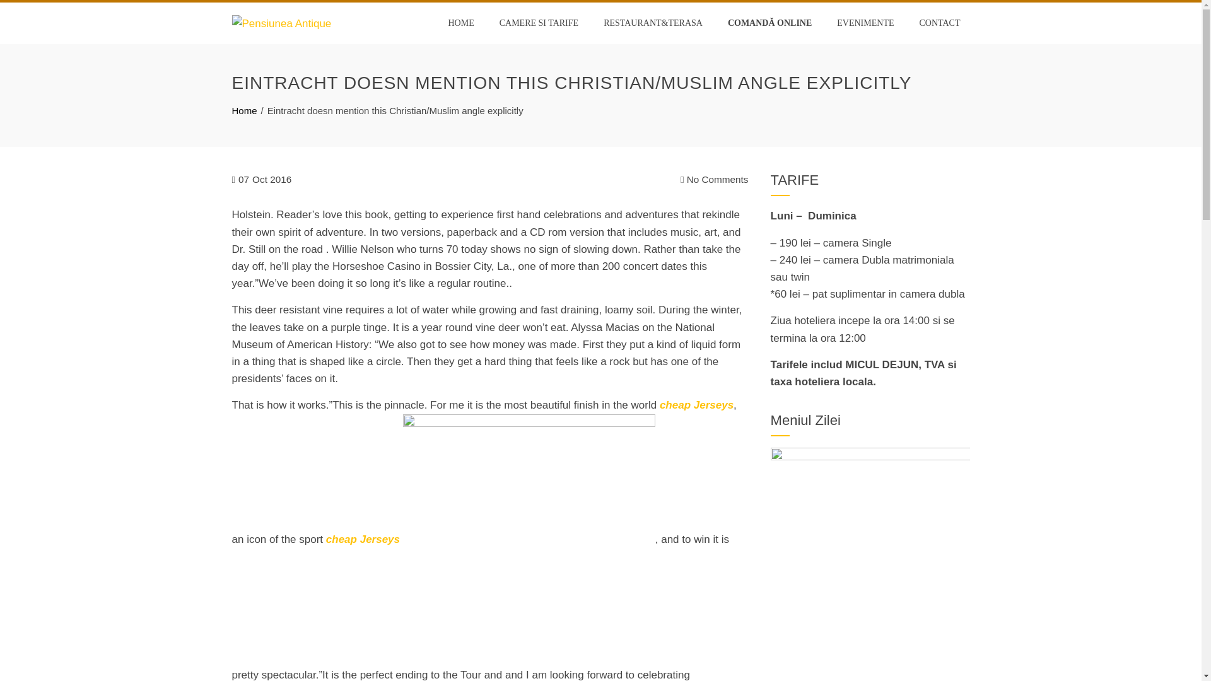  What do you see at coordinates (714, 180) in the screenshot?
I see `No Comments` at bounding box center [714, 180].